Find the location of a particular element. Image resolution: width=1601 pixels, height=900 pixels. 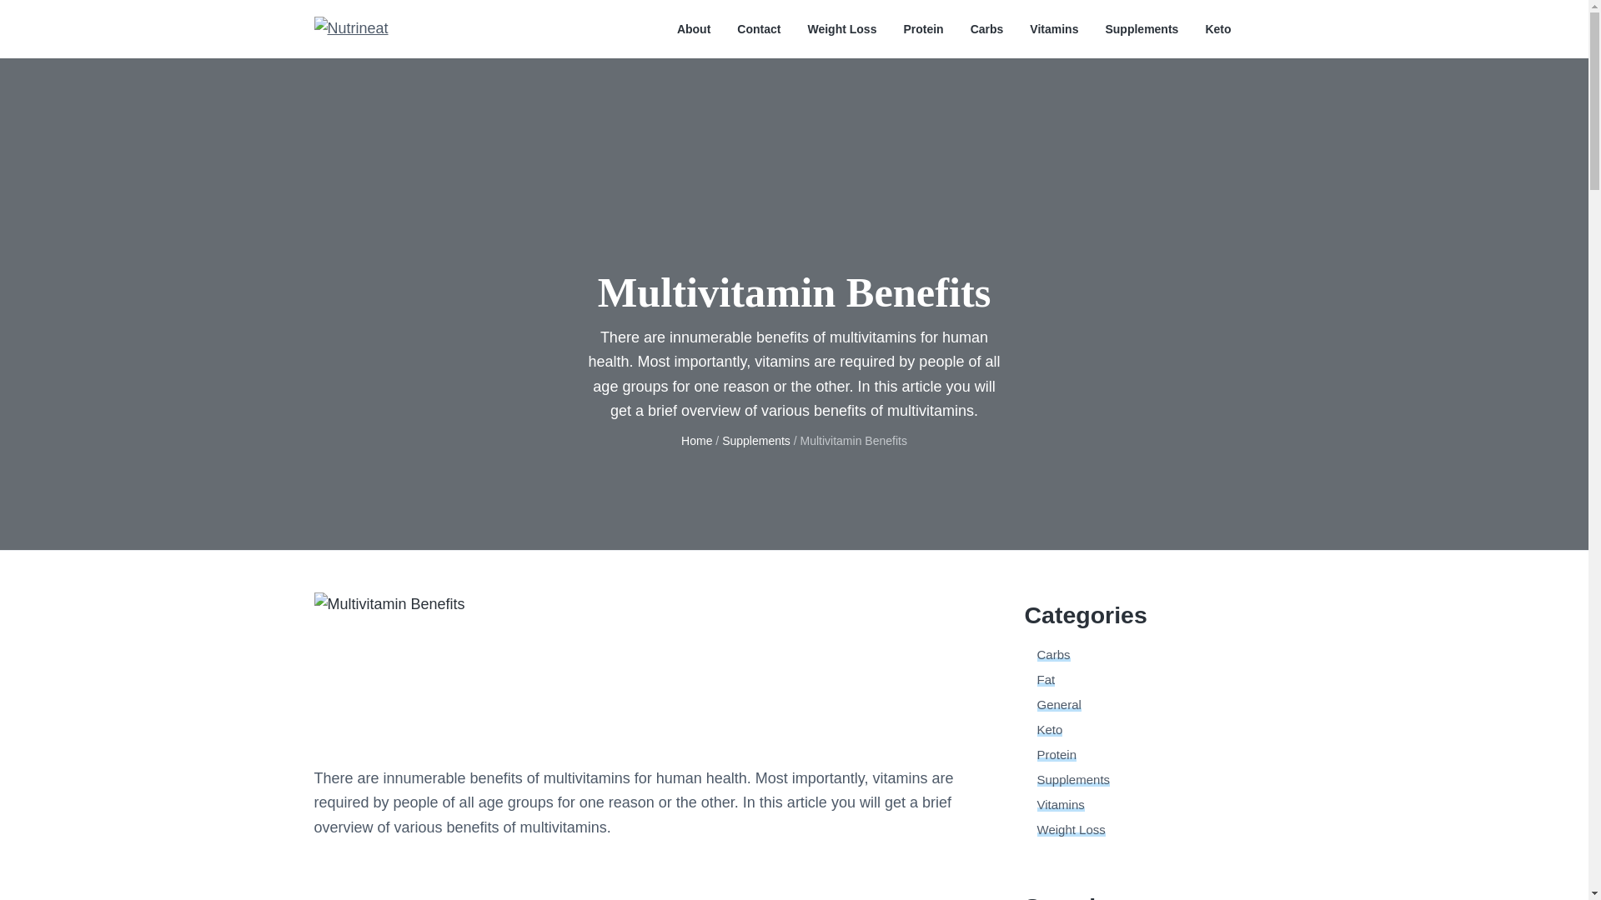

Keto is located at coordinates (1217, 29).